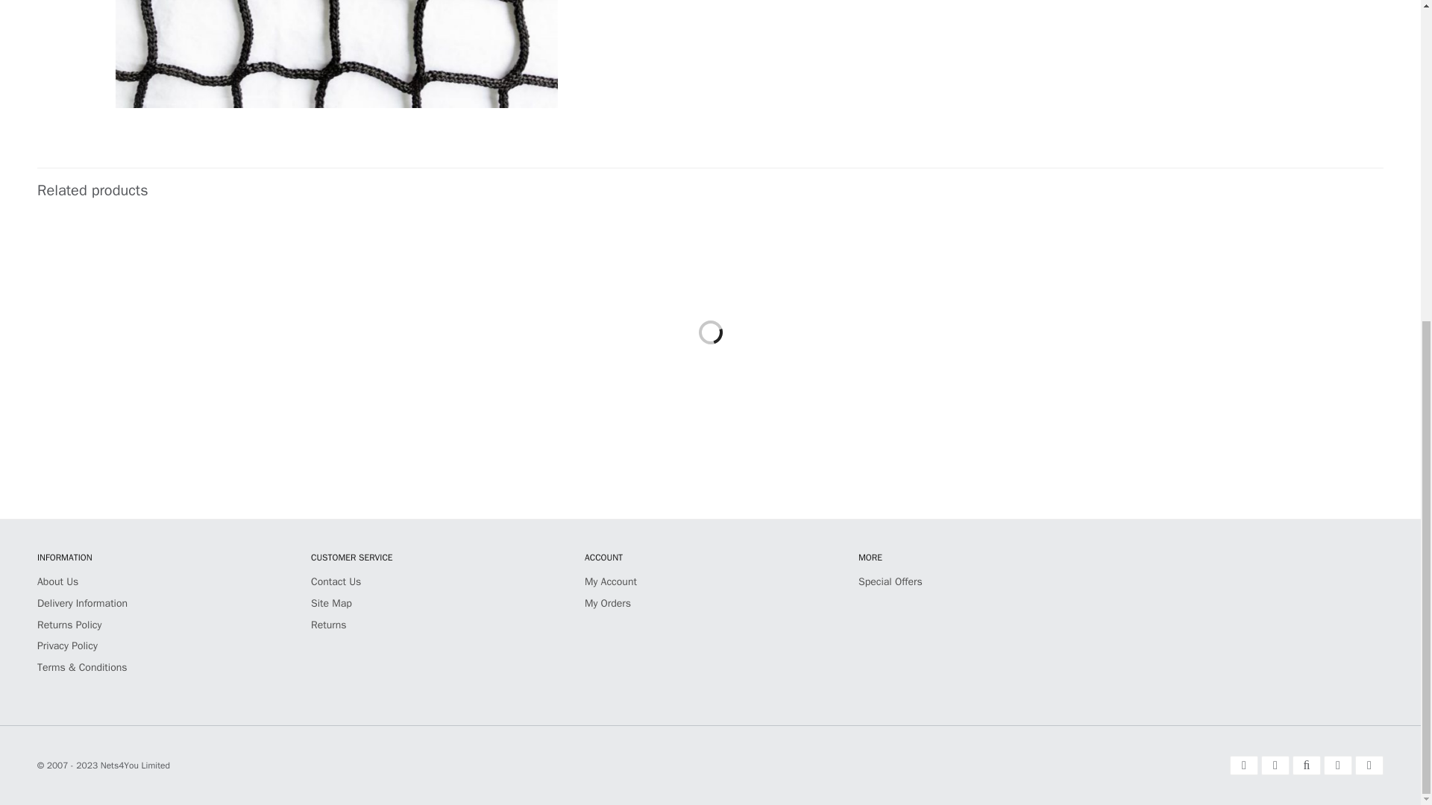  What do you see at coordinates (823, 323) in the screenshot?
I see `Elasticated Cargo Net 105cm x 150cm` at bounding box center [823, 323].